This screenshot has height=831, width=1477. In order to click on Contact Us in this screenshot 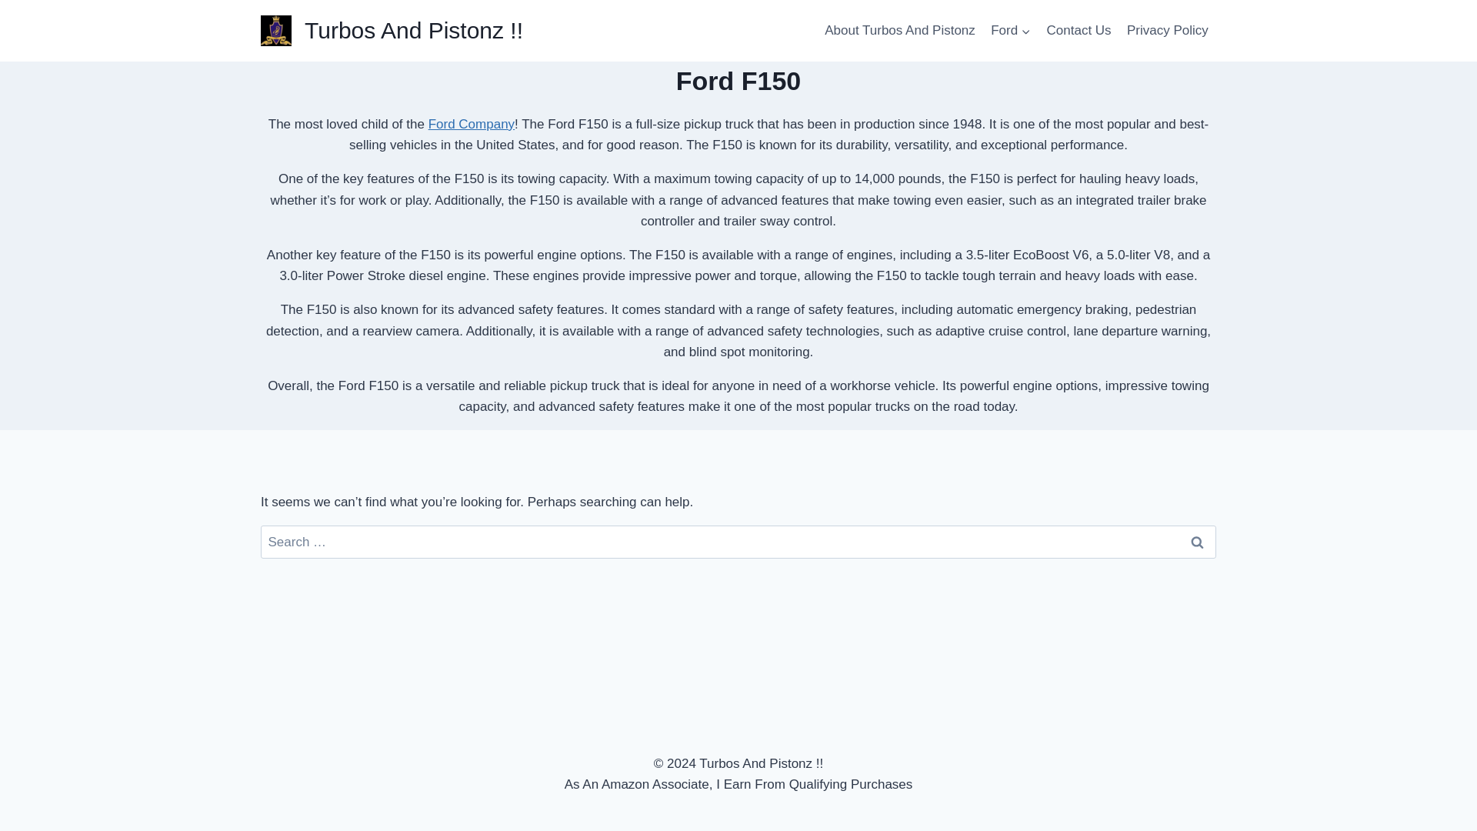, I will do `click(1078, 31)`.